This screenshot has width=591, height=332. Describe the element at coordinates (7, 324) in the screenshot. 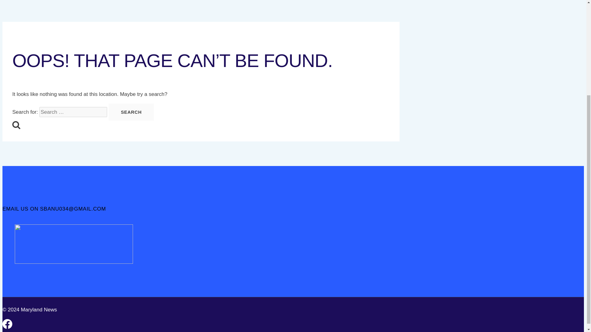

I see `Facebook` at that location.